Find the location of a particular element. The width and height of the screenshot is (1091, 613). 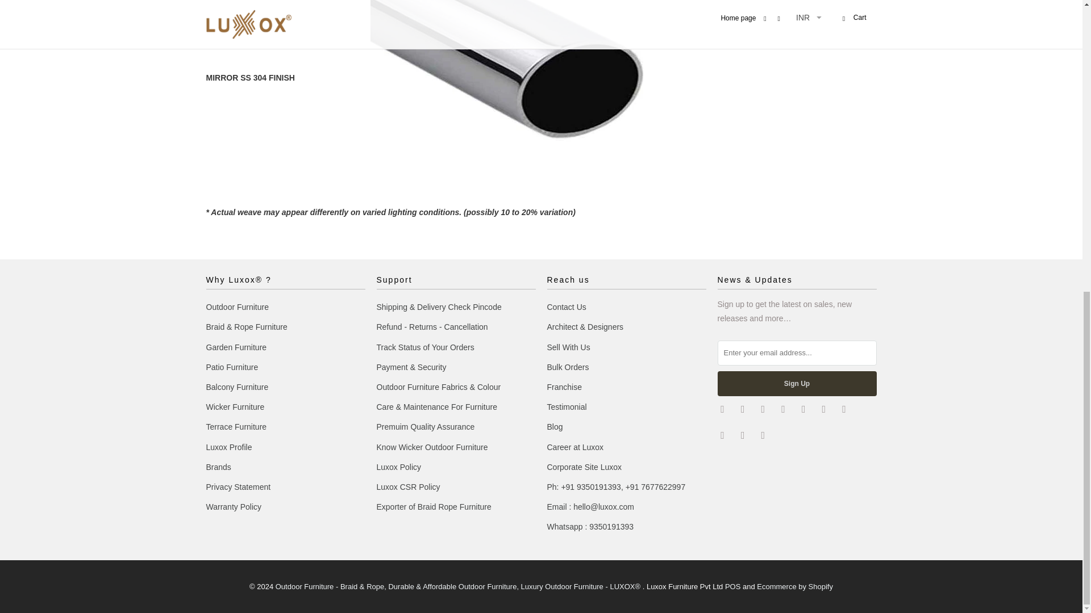

Terrace Furniture is located at coordinates (236, 427).